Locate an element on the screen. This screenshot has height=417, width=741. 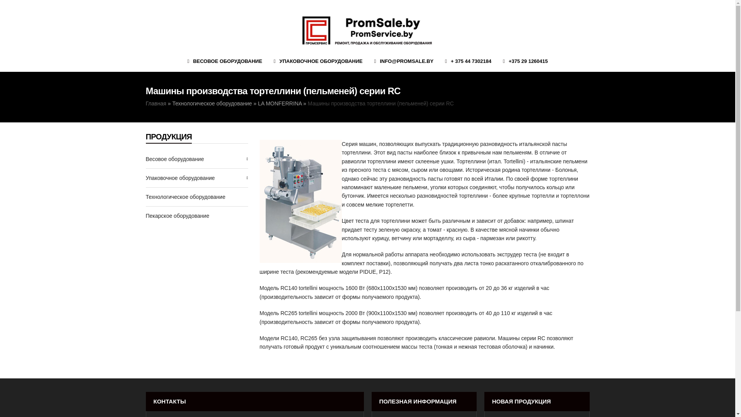
LA MONFERRINA is located at coordinates (280, 103).